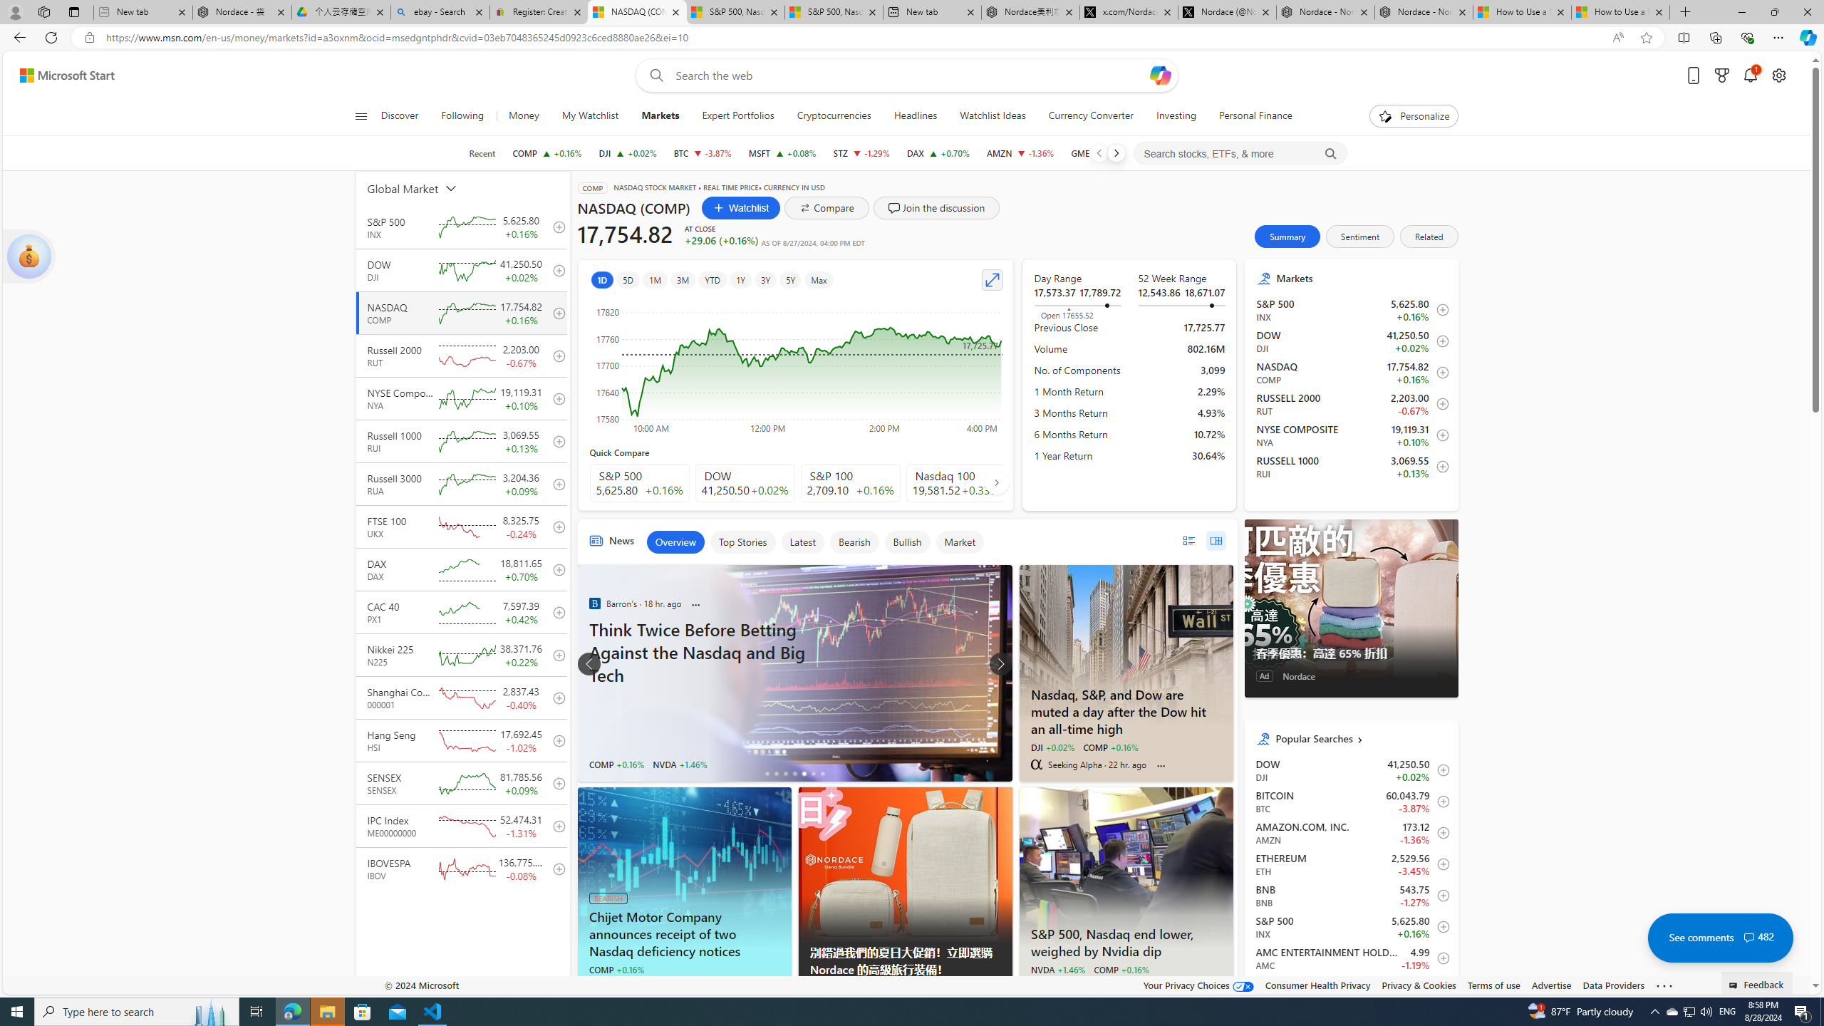 This screenshot has height=1026, width=1824. I want to click on AutomationID: finance_carousel_navi_arrow, so click(996, 482).